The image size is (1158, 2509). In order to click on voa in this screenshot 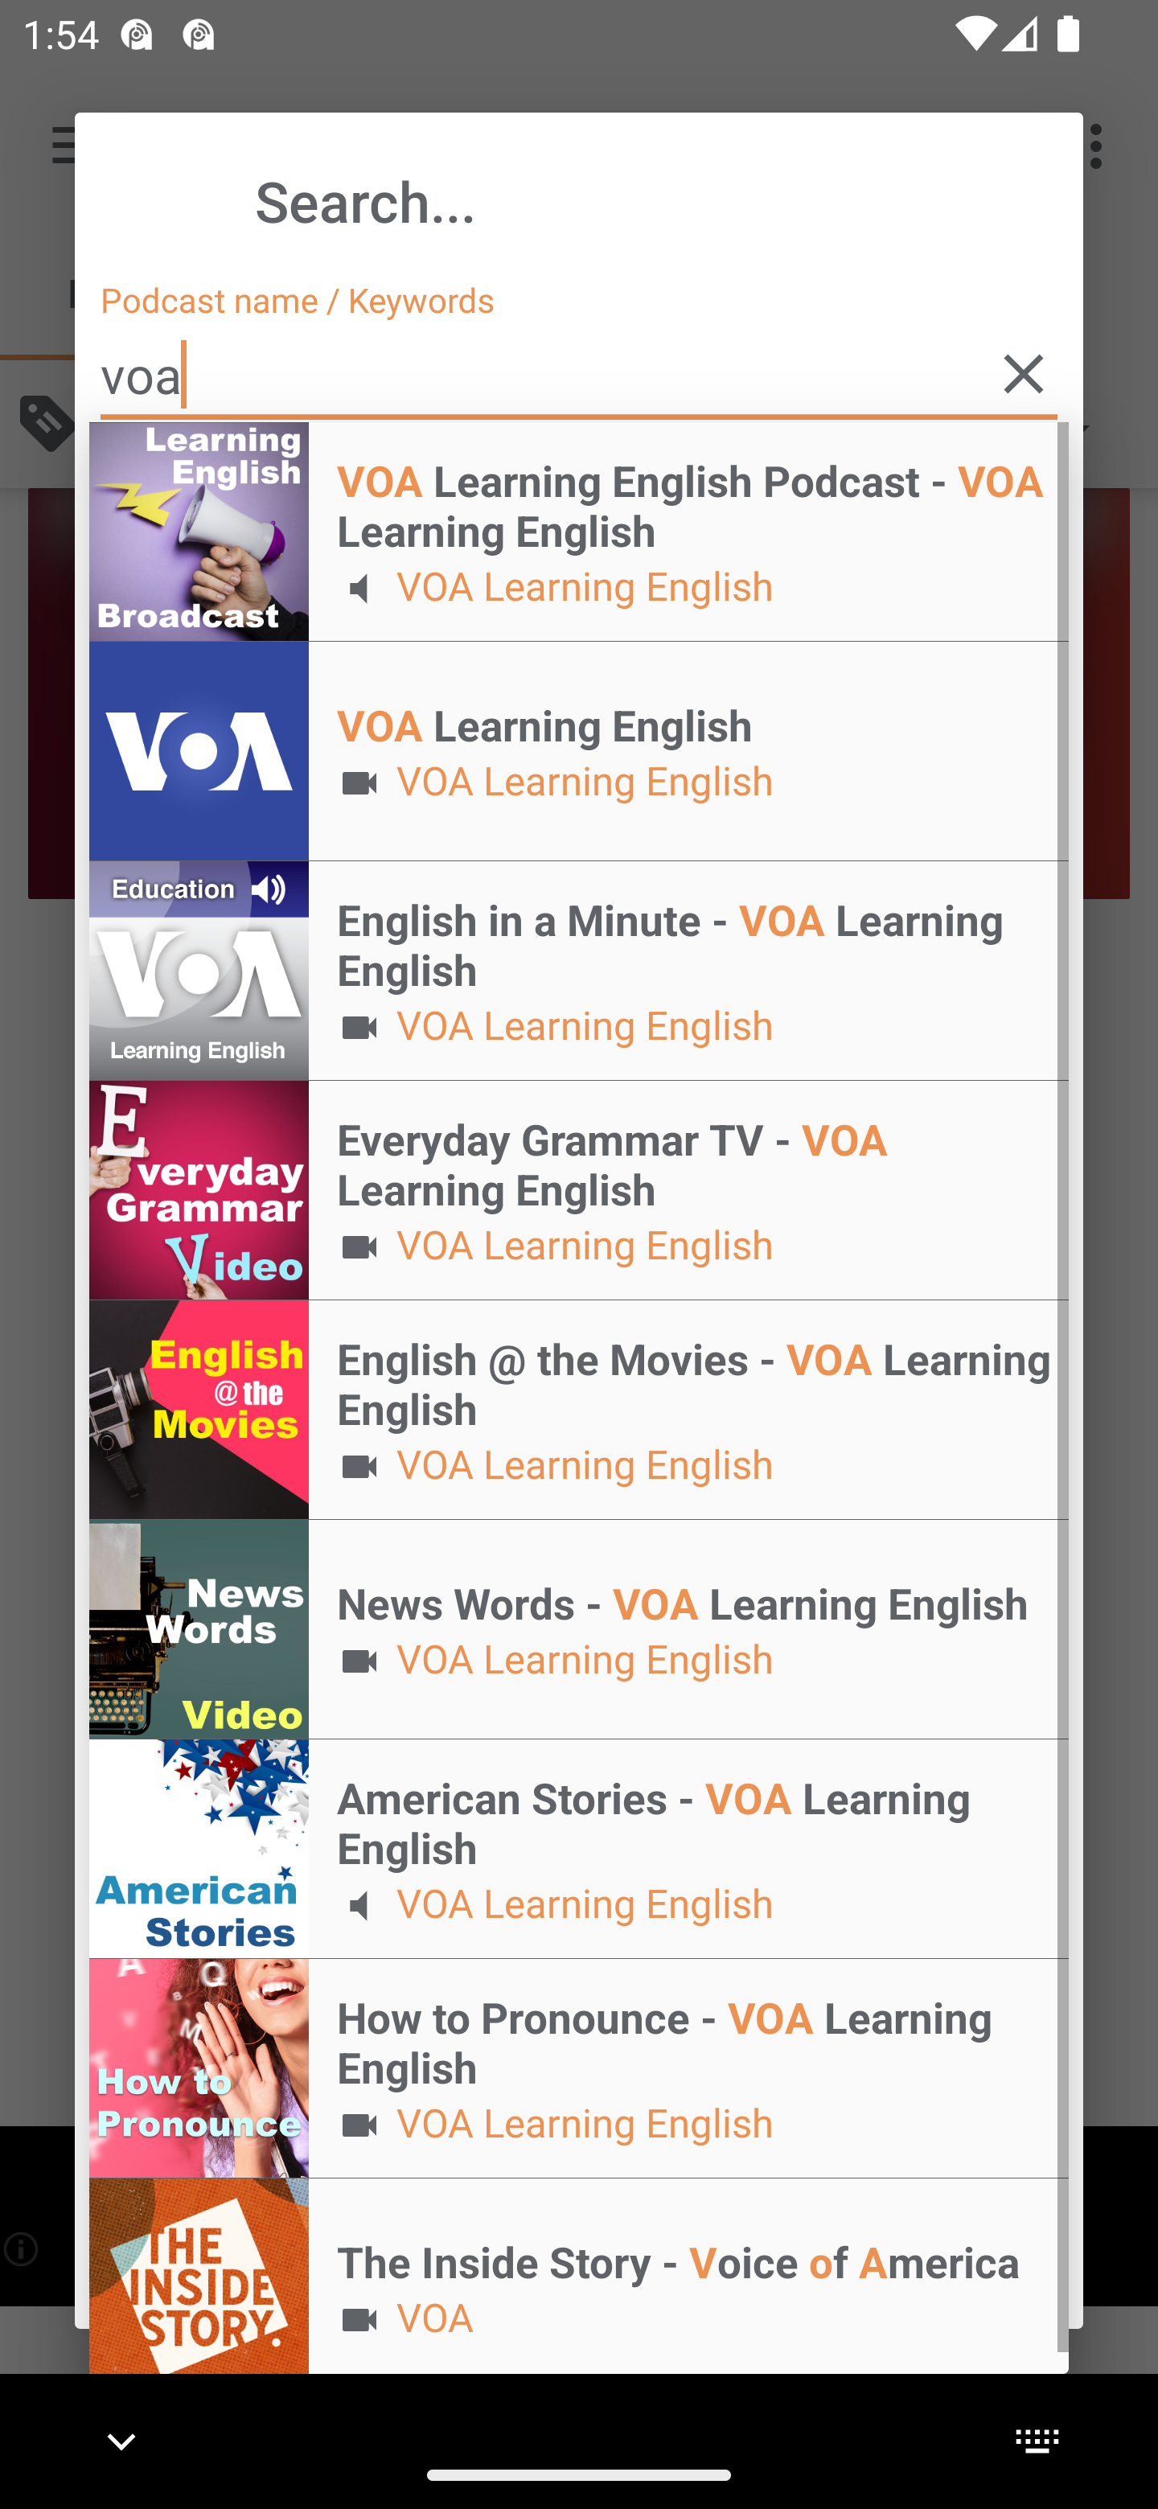, I will do `click(579, 375)`.